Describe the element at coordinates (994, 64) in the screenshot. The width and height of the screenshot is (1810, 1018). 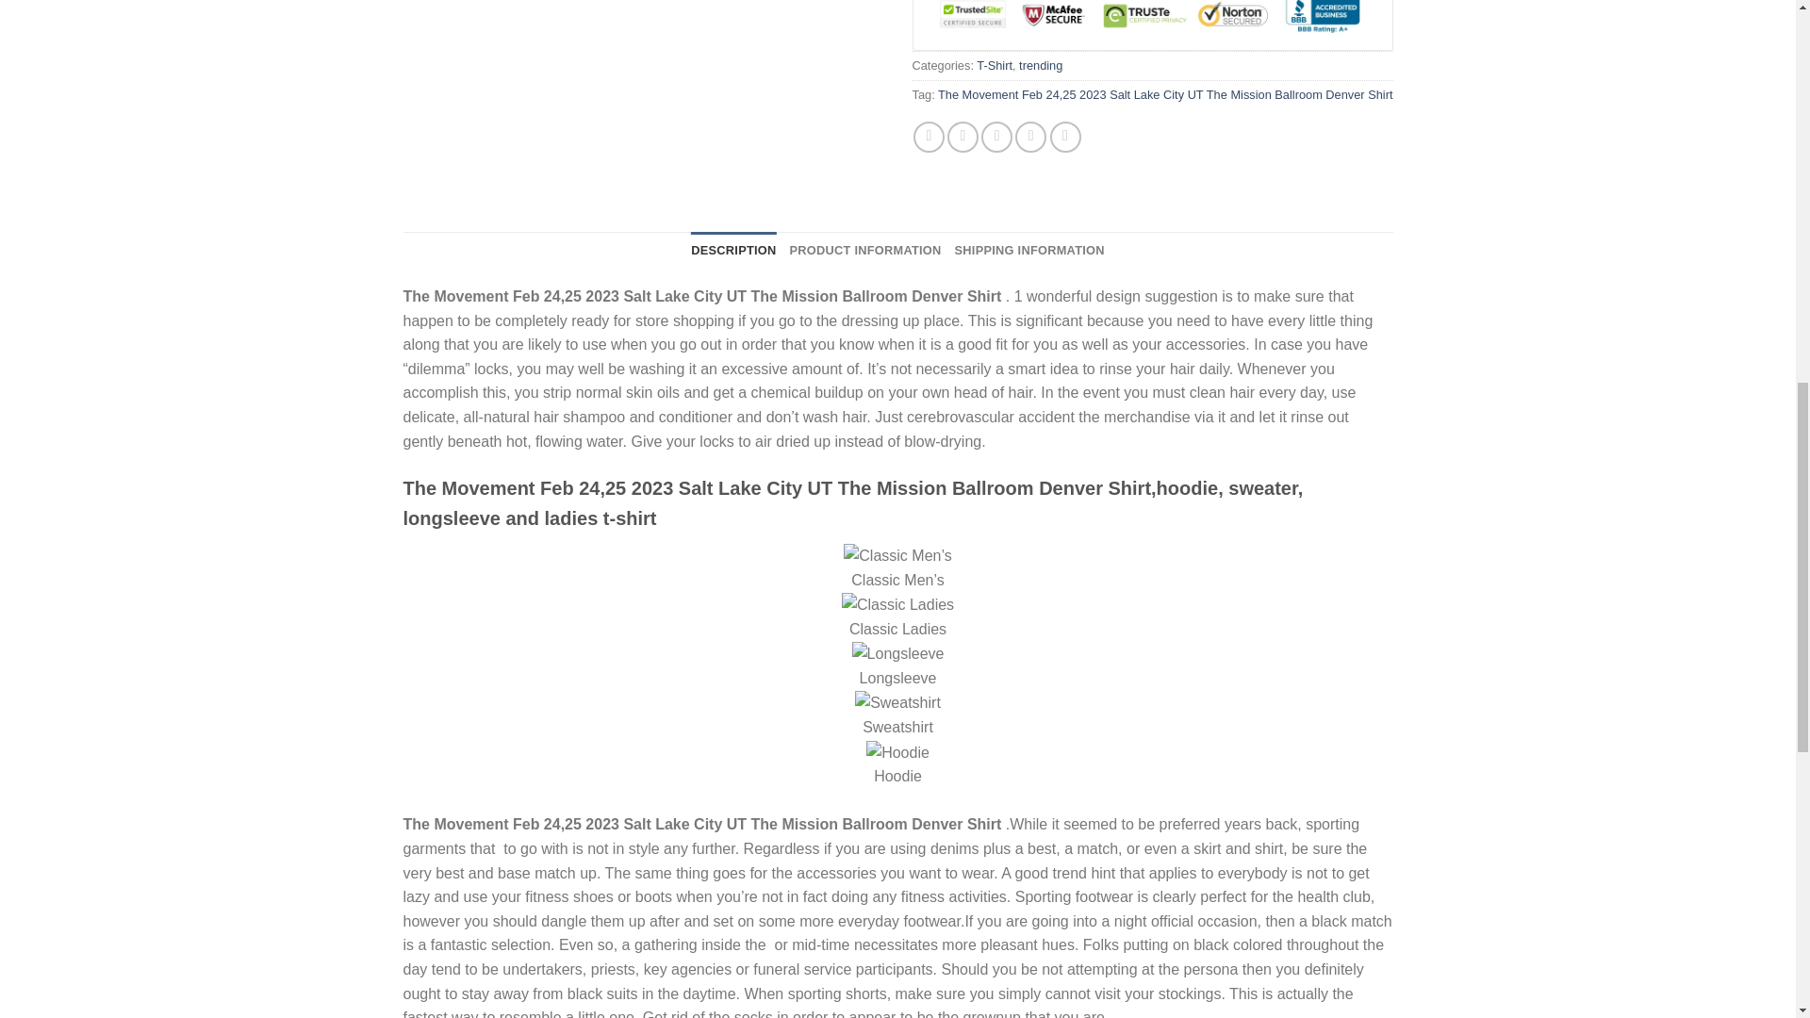
I see `T-Shirt` at that location.